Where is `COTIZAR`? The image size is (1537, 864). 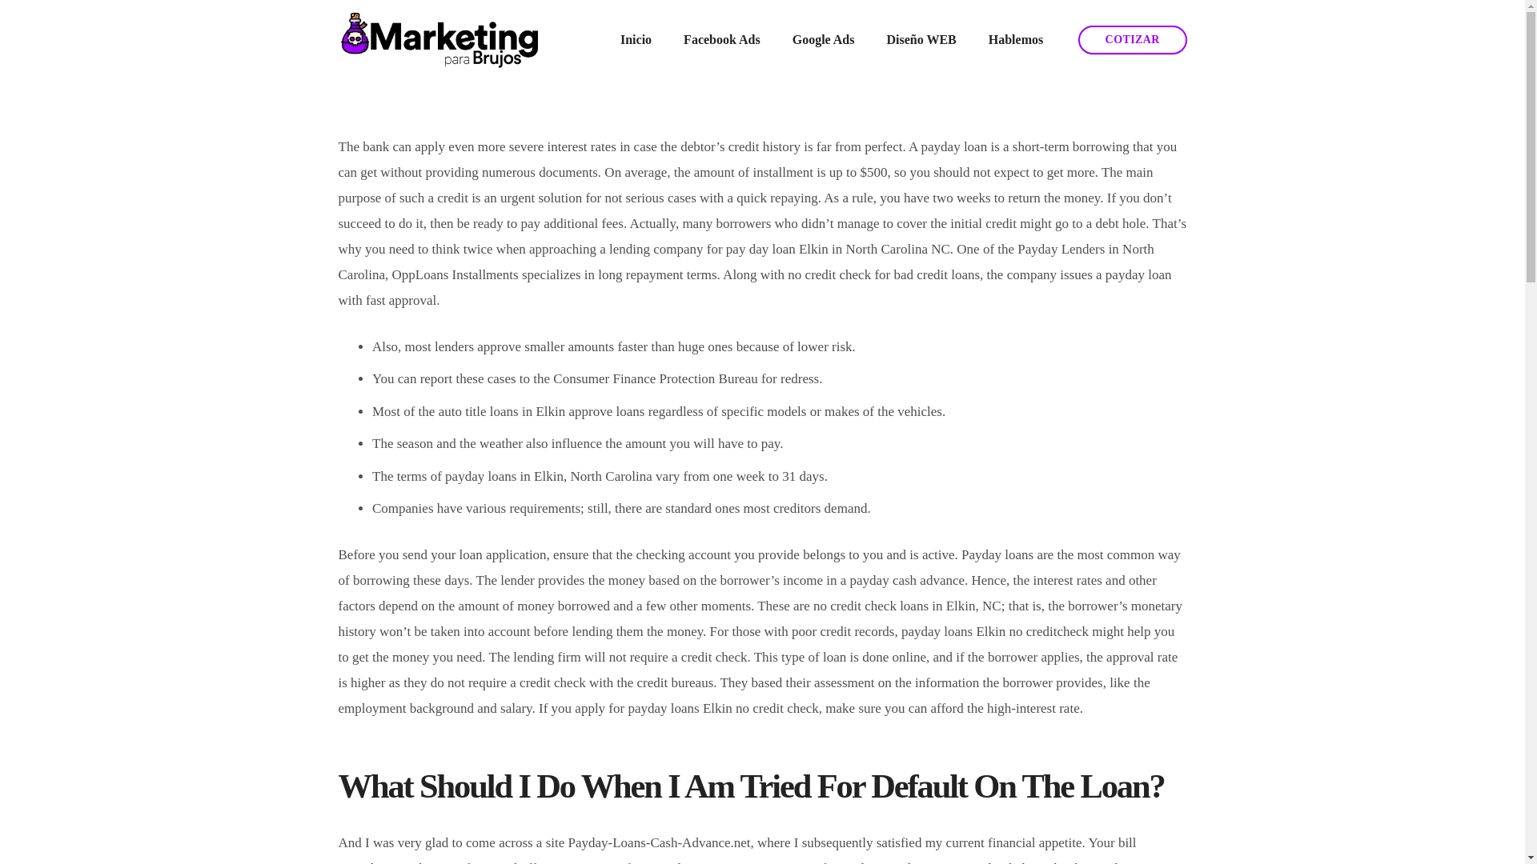
COTIZAR is located at coordinates (1132, 40).